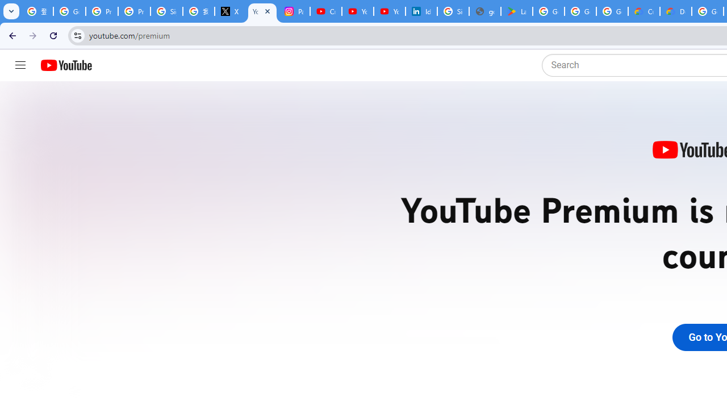 Image resolution: width=727 pixels, height=409 pixels. I want to click on Privacy Help Center - Policies Help, so click(102, 11).